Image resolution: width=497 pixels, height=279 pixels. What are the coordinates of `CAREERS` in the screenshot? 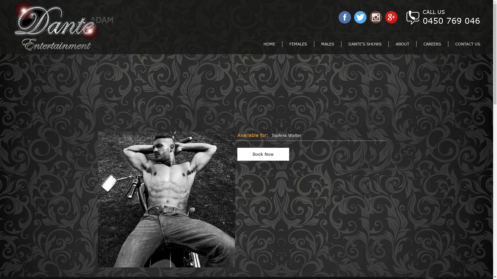 It's located at (432, 44).